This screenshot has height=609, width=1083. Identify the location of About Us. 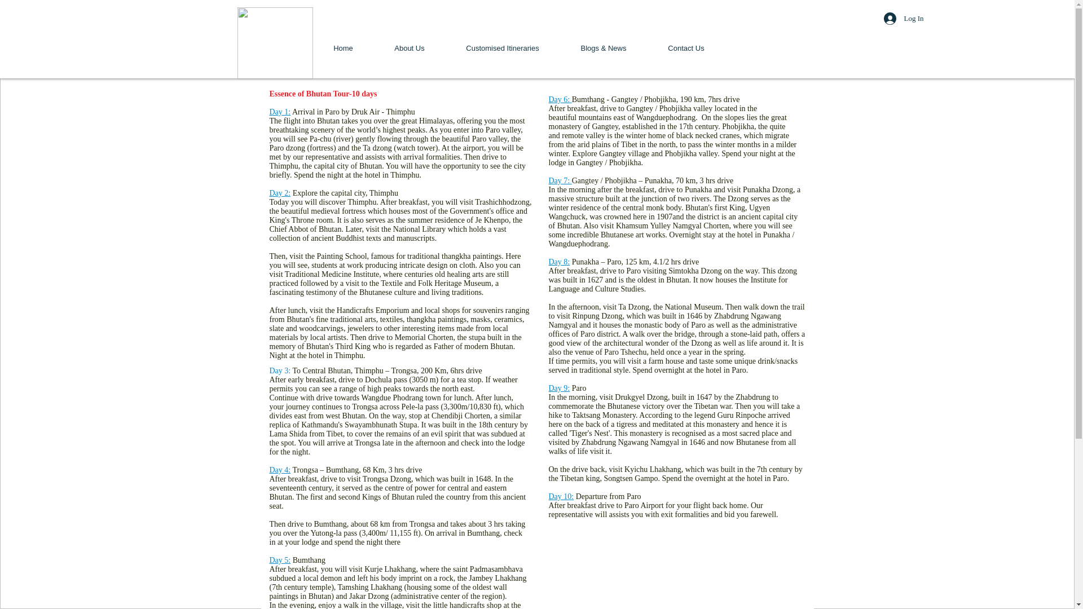
(410, 48).